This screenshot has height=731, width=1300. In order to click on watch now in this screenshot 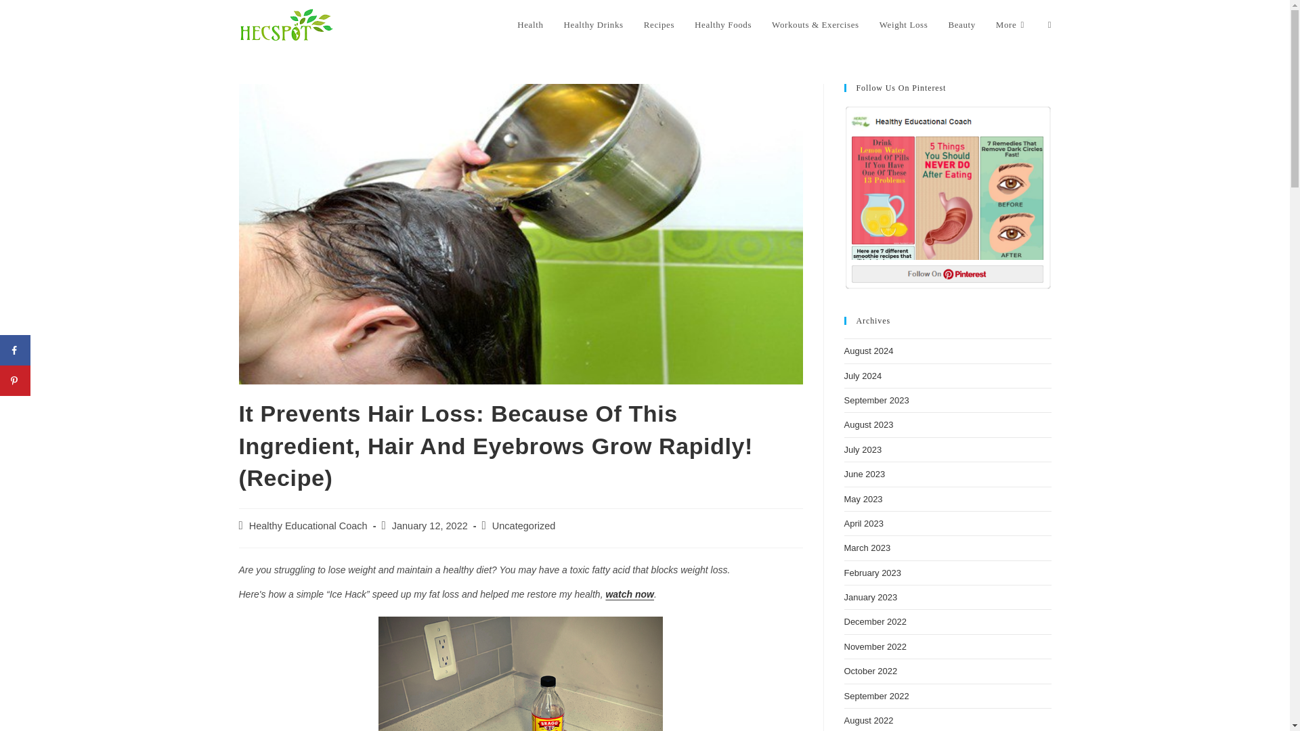, I will do `click(630, 594)`.